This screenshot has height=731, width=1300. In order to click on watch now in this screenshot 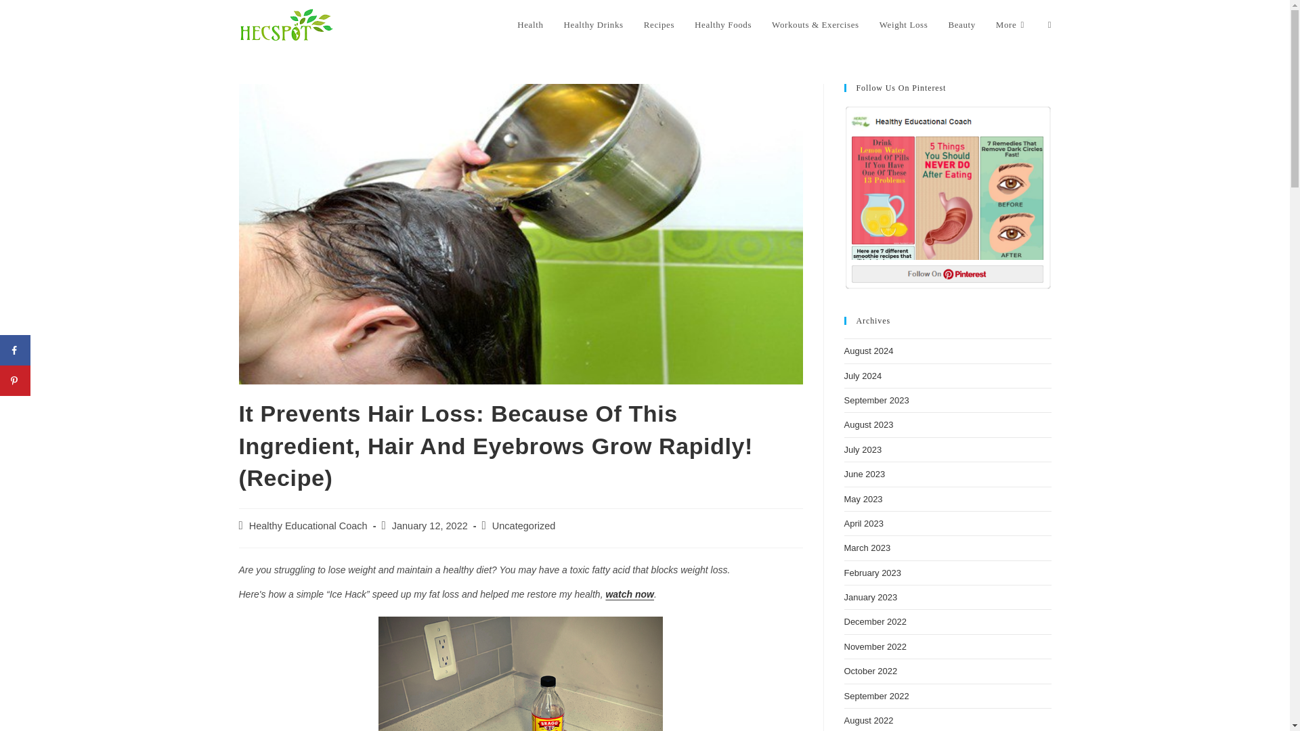, I will do `click(630, 594)`.